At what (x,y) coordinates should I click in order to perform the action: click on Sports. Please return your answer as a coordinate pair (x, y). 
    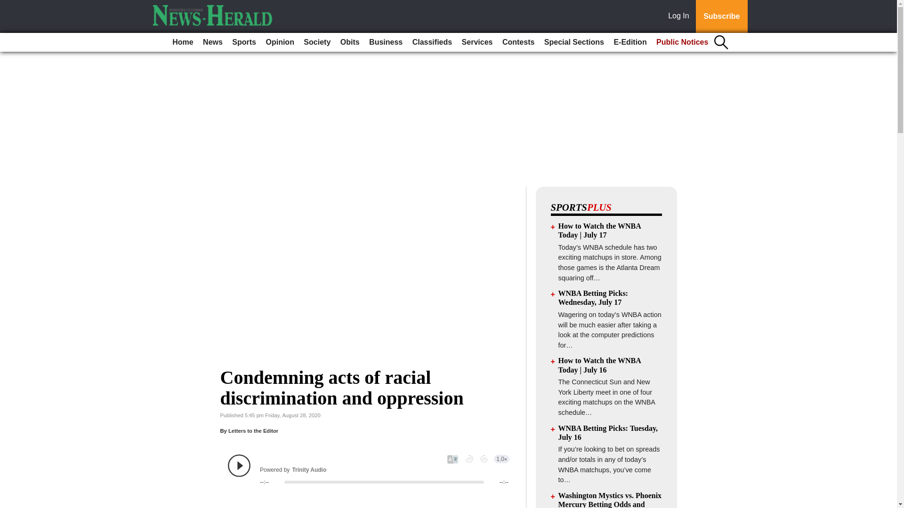
    Looking at the image, I should click on (244, 42).